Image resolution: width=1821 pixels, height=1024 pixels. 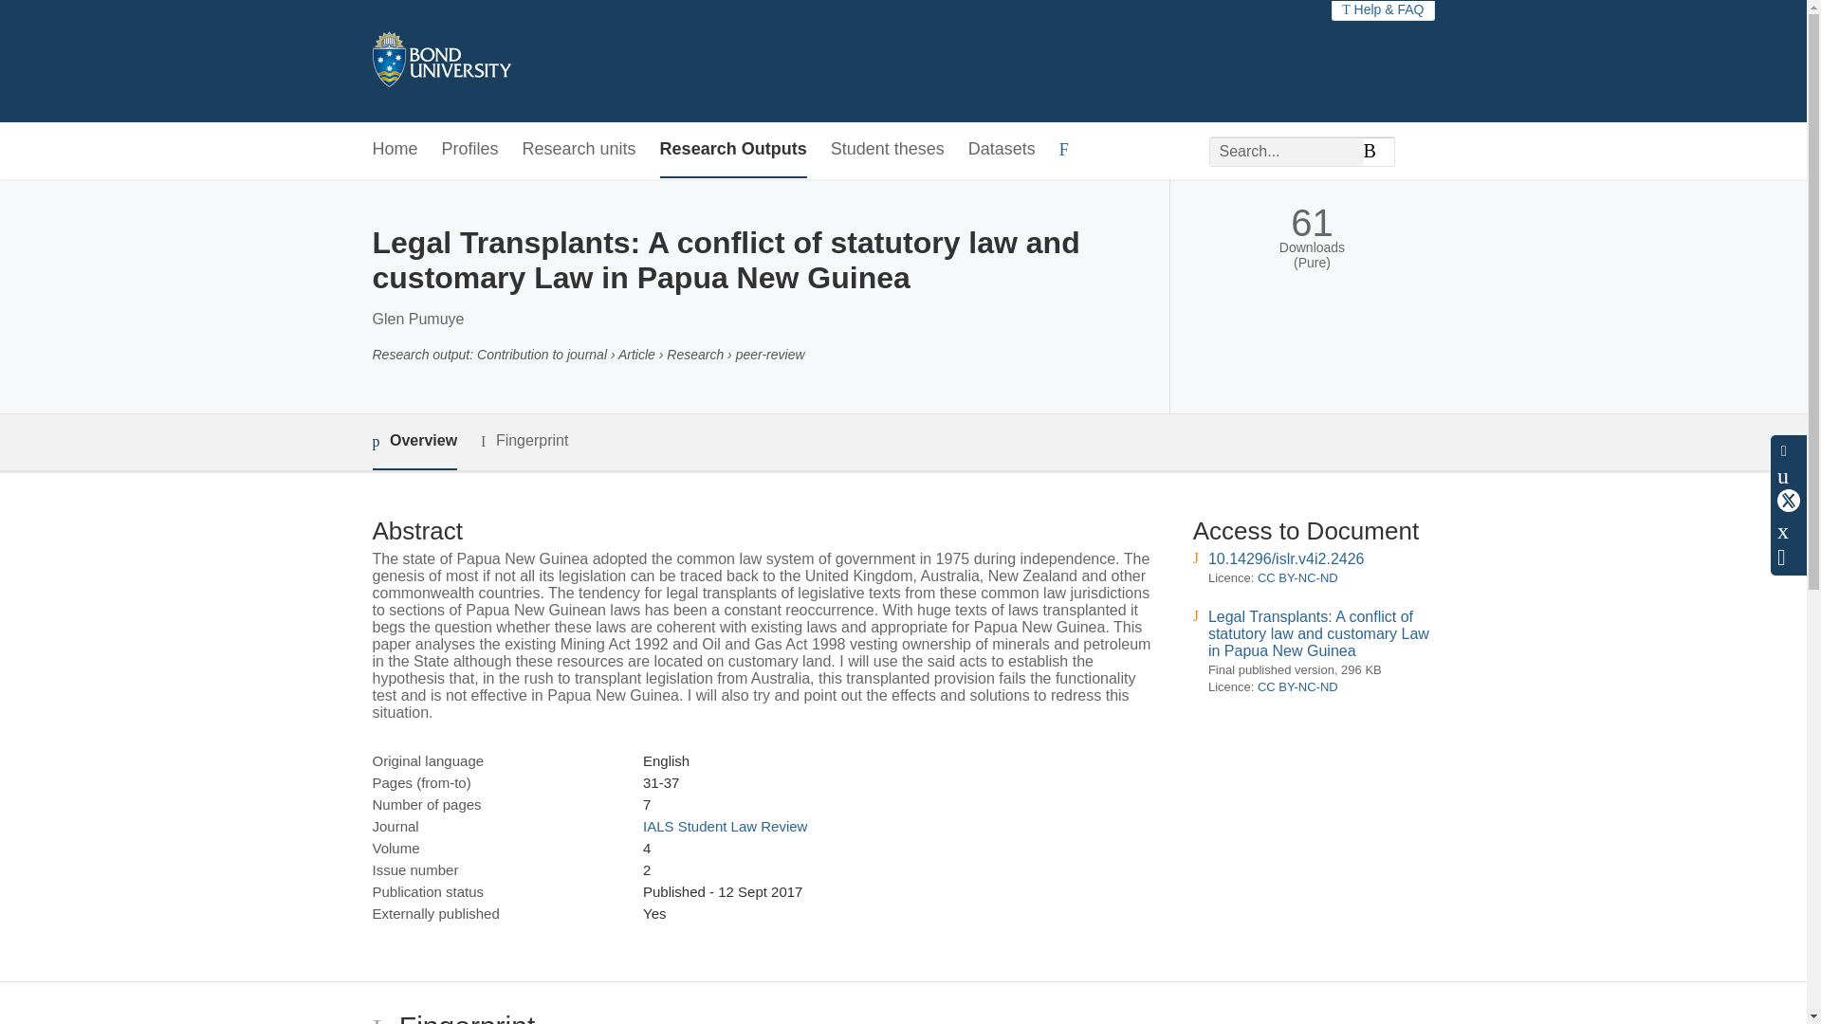 I want to click on Research Outputs, so click(x=732, y=150).